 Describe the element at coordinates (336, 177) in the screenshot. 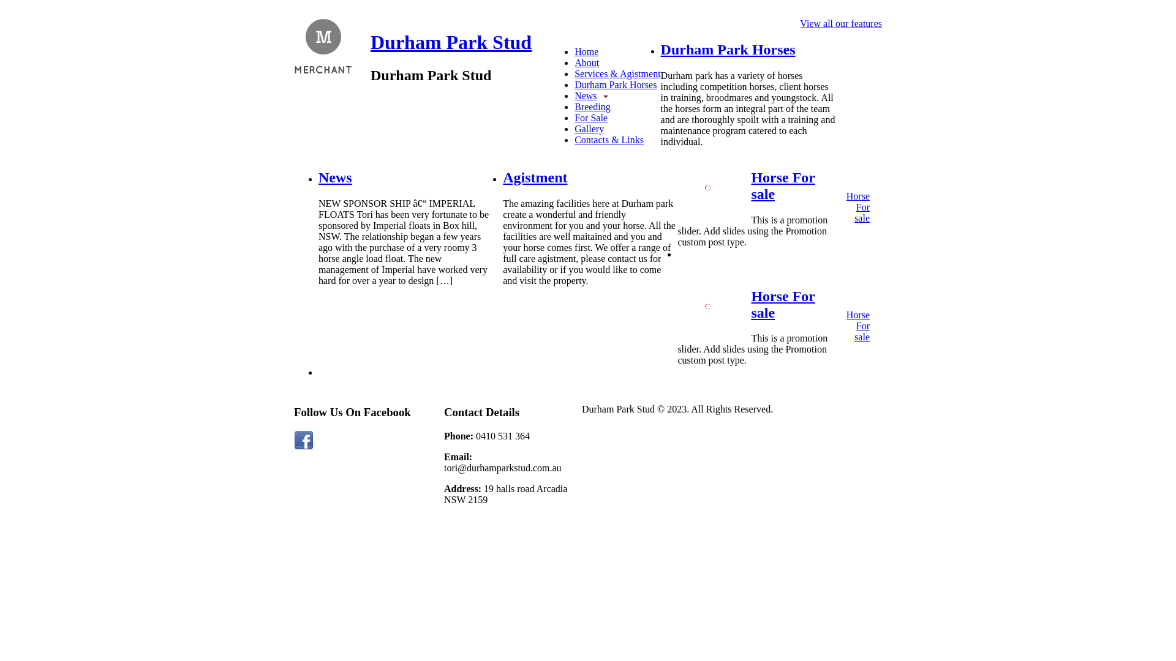

I see `News` at that location.